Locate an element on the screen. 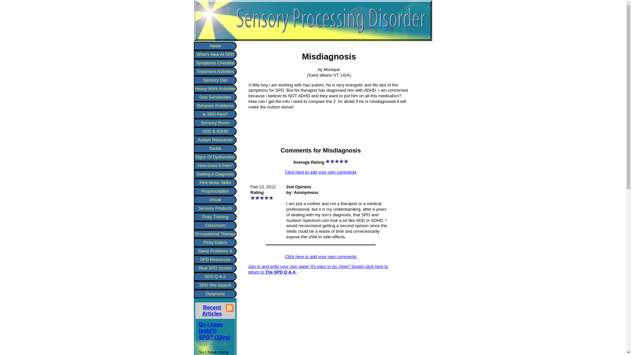  Click here to add your own comments is located at coordinates (321, 256).